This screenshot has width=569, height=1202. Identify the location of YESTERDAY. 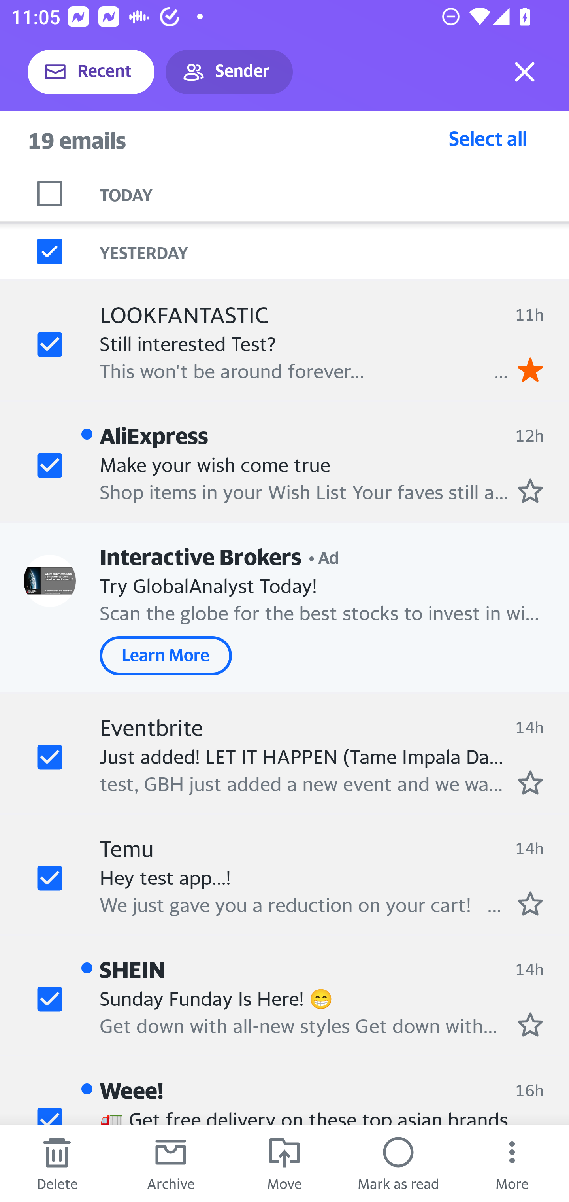
(334, 251).